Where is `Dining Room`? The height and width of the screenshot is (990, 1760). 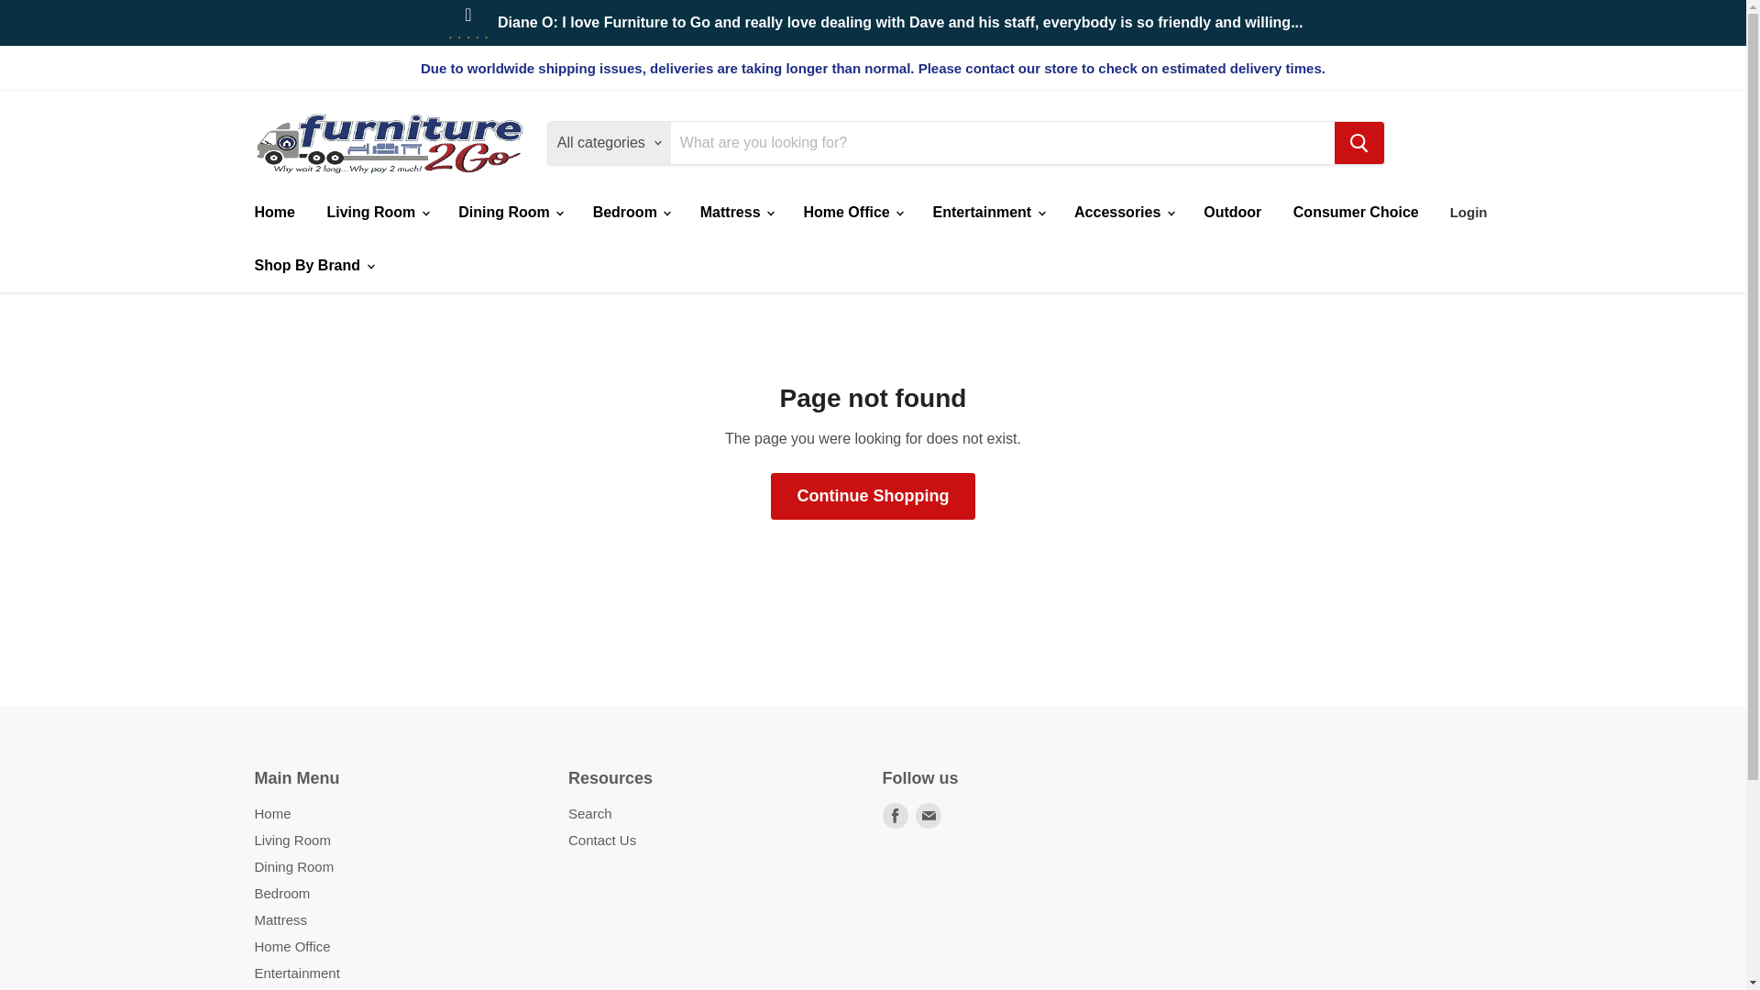
Dining Room is located at coordinates (510, 212).